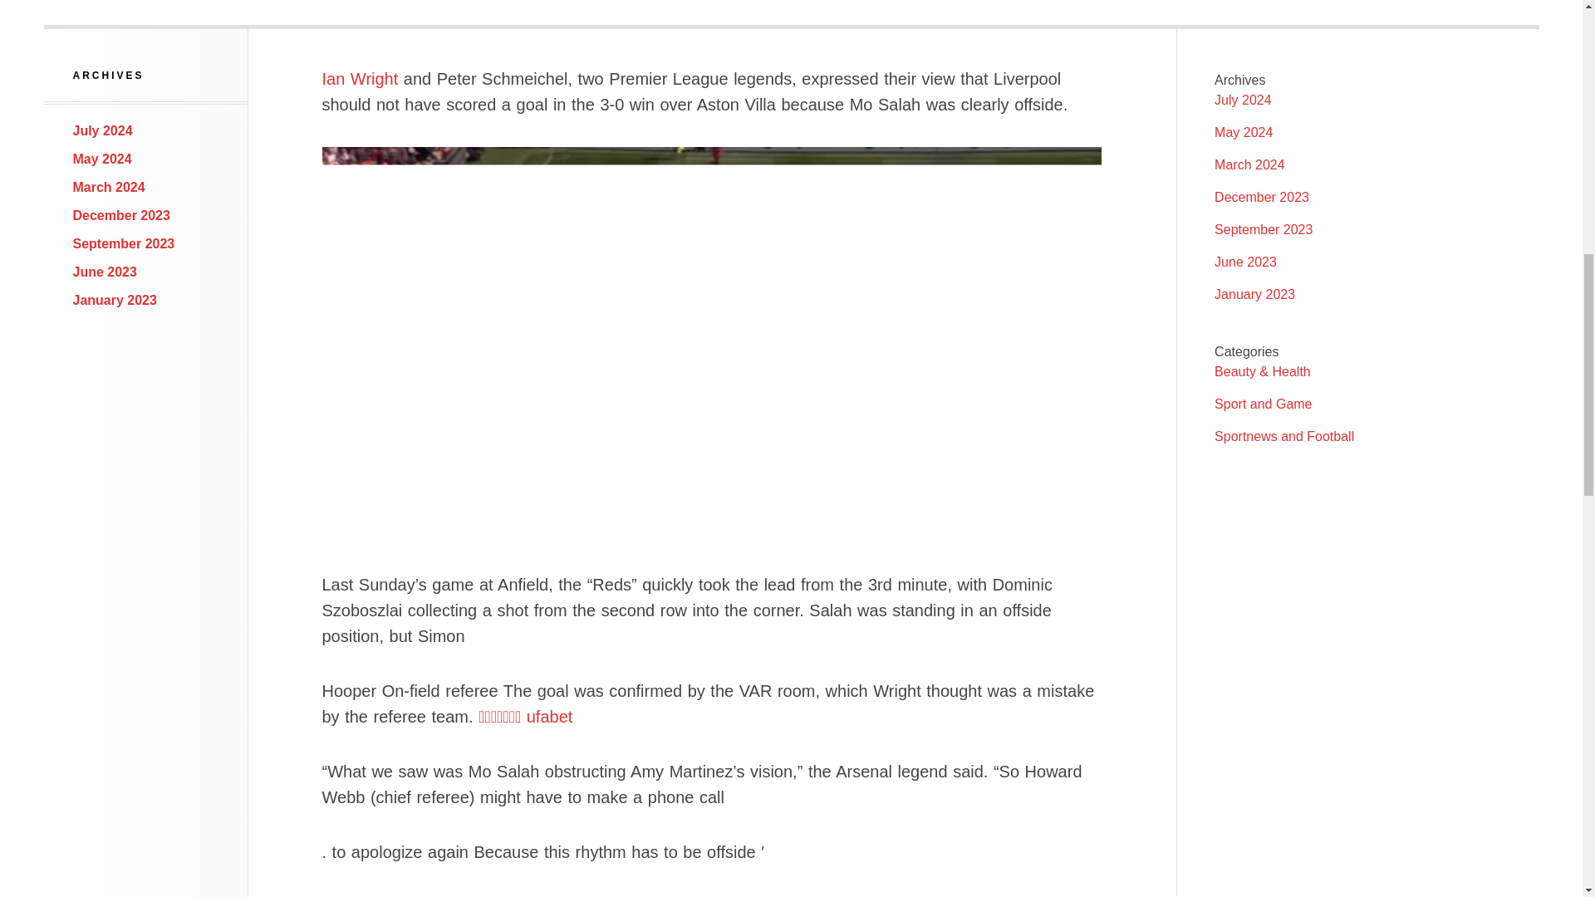 The height and width of the screenshot is (897, 1595). Describe the element at coordinates (1261, 197) in the screenshot. I see `December 2023` at that location.